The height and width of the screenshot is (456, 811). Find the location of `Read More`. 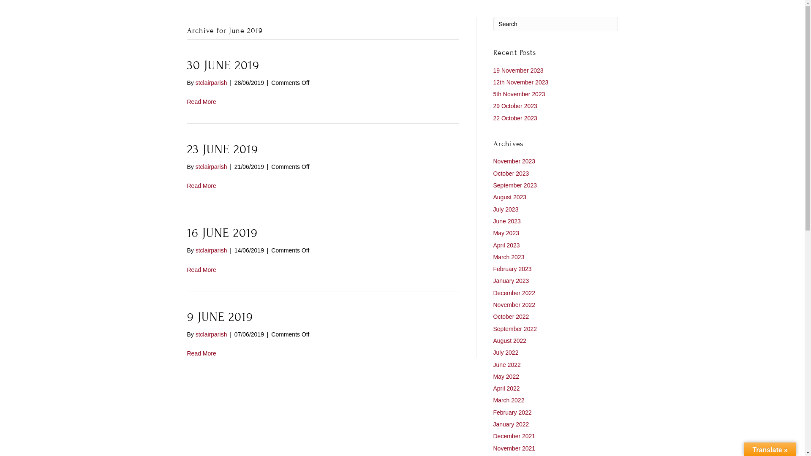

Read More is located at coordinates (201, 353).